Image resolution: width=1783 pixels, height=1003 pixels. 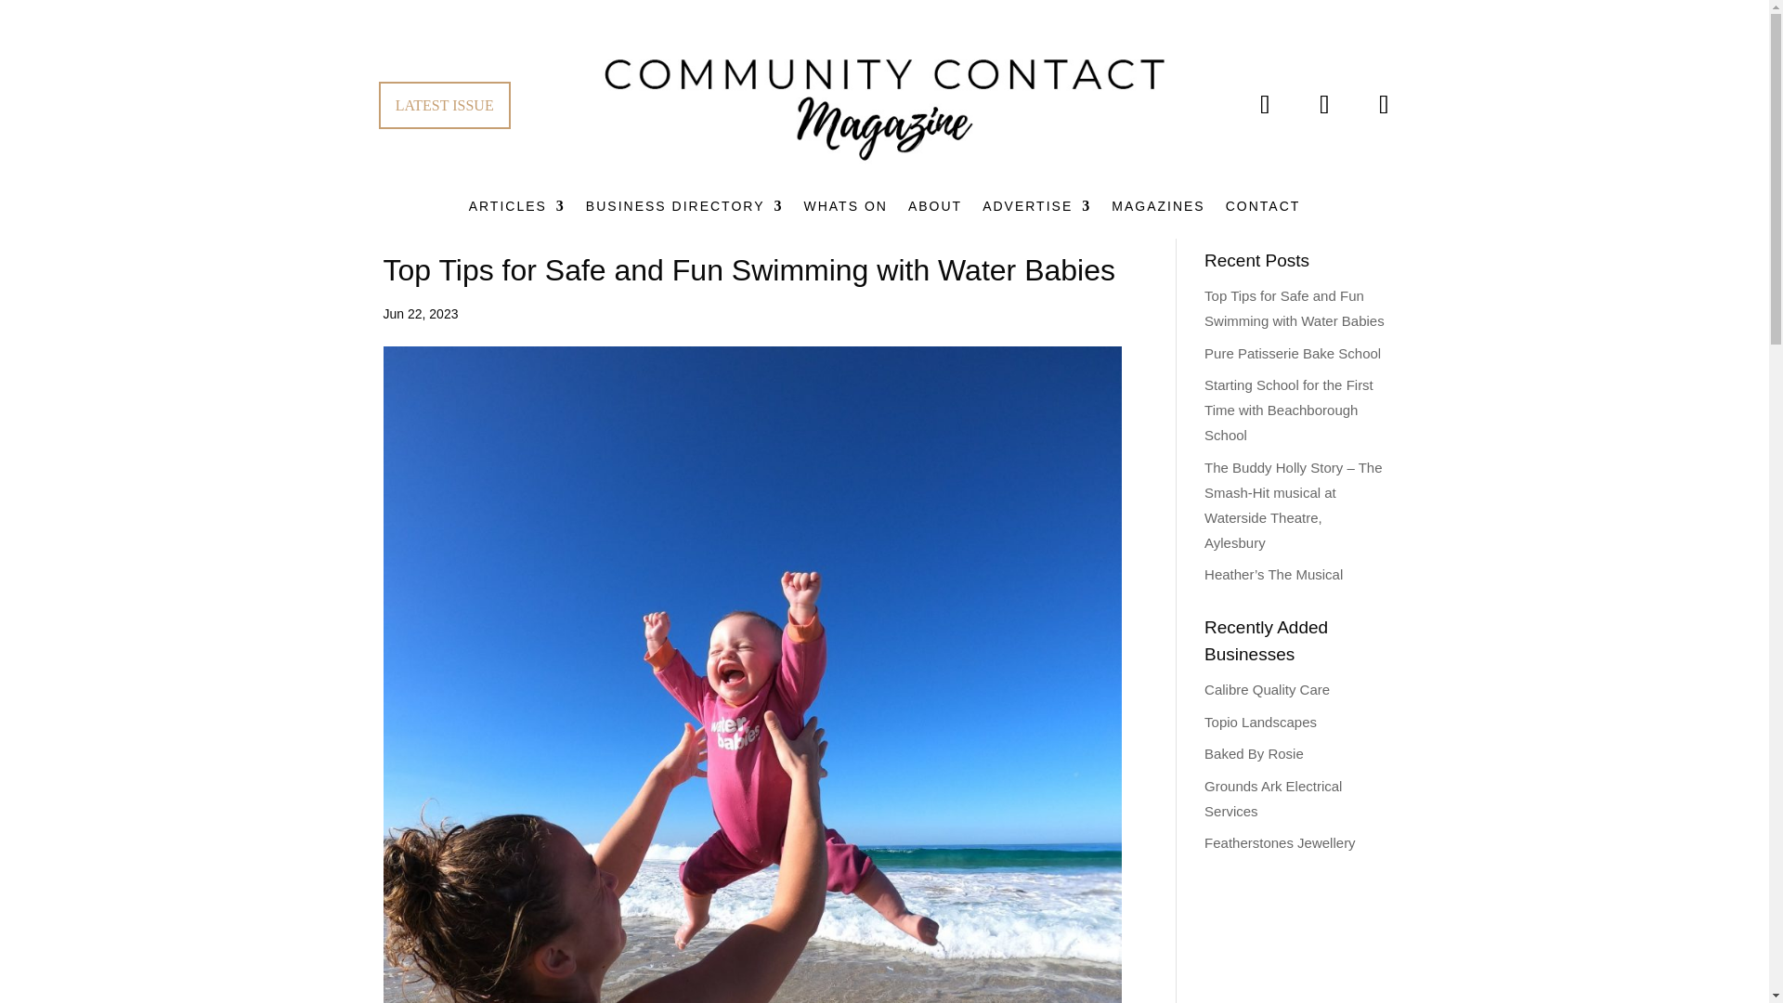 What do you see at coordinates (1265, 105) in the screenshot?
I see `Follow on Facebook` at bounding box center [1265, 105].